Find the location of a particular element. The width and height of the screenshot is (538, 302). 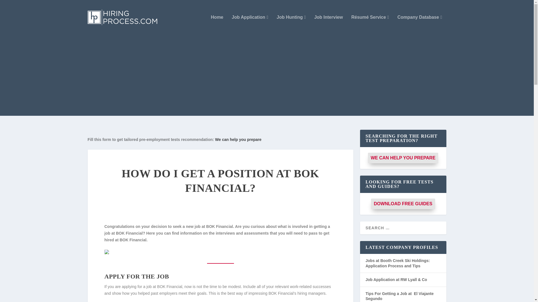

Job Hunting is located at coordinates (291, 25).